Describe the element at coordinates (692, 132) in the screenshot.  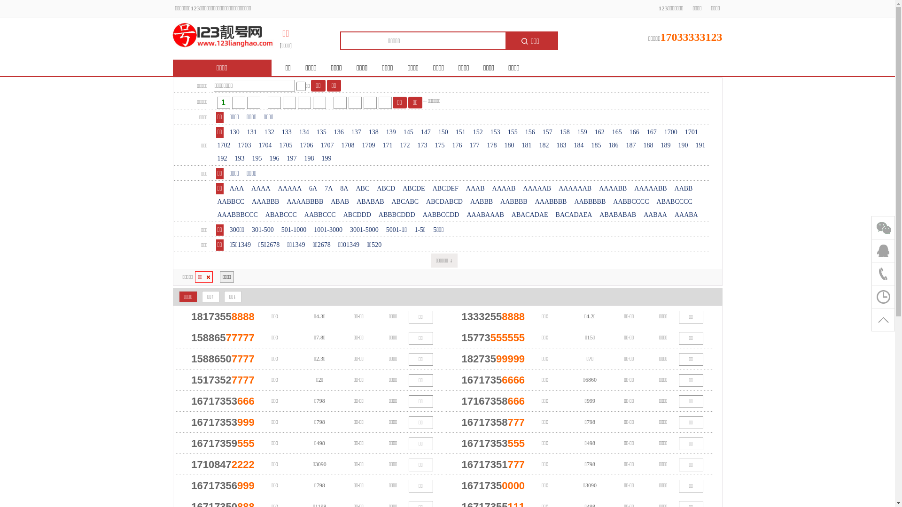
I see `1701` at that location.